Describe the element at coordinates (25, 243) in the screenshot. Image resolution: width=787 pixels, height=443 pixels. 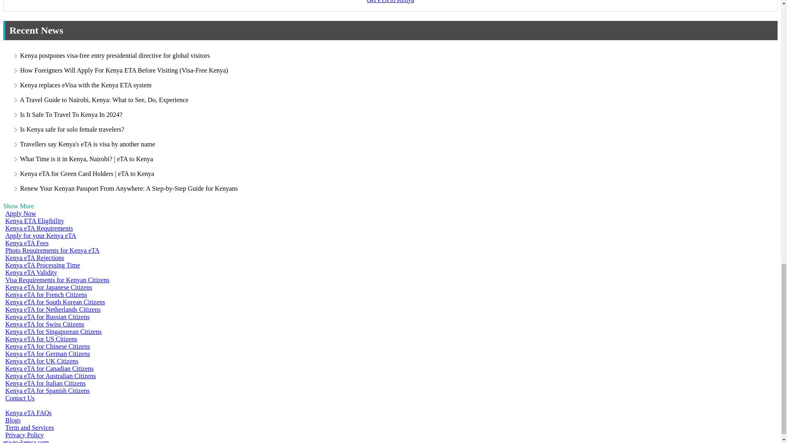
I see `Kenya eTA Fees` at that location.